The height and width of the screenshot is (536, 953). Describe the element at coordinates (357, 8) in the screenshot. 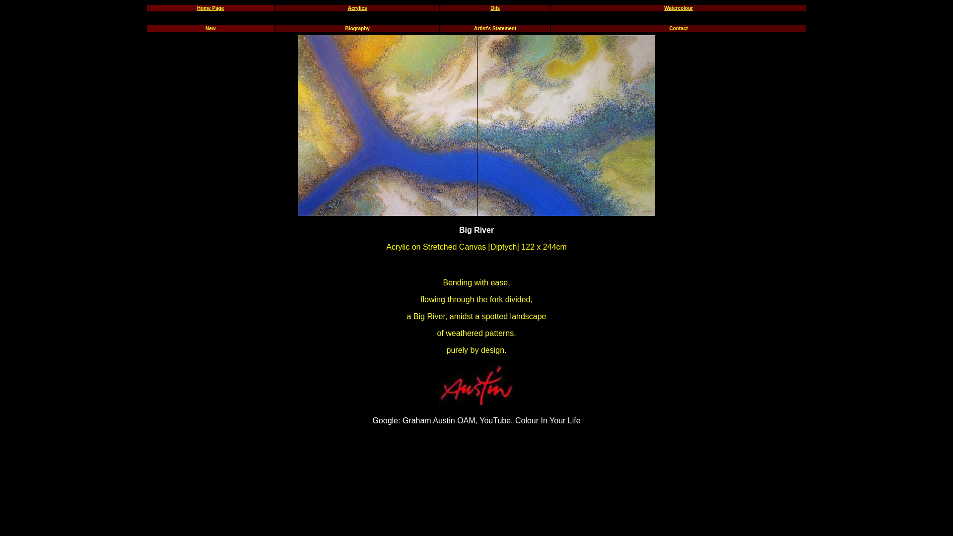

I see `Acrylics` at that location.